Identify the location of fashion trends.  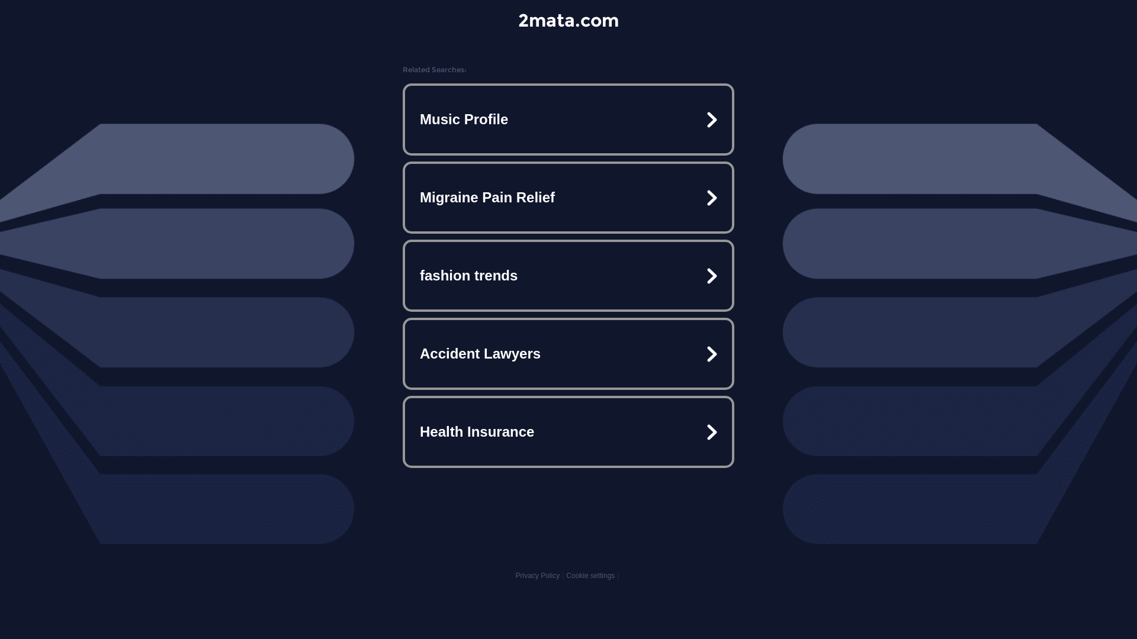
(568, 276).